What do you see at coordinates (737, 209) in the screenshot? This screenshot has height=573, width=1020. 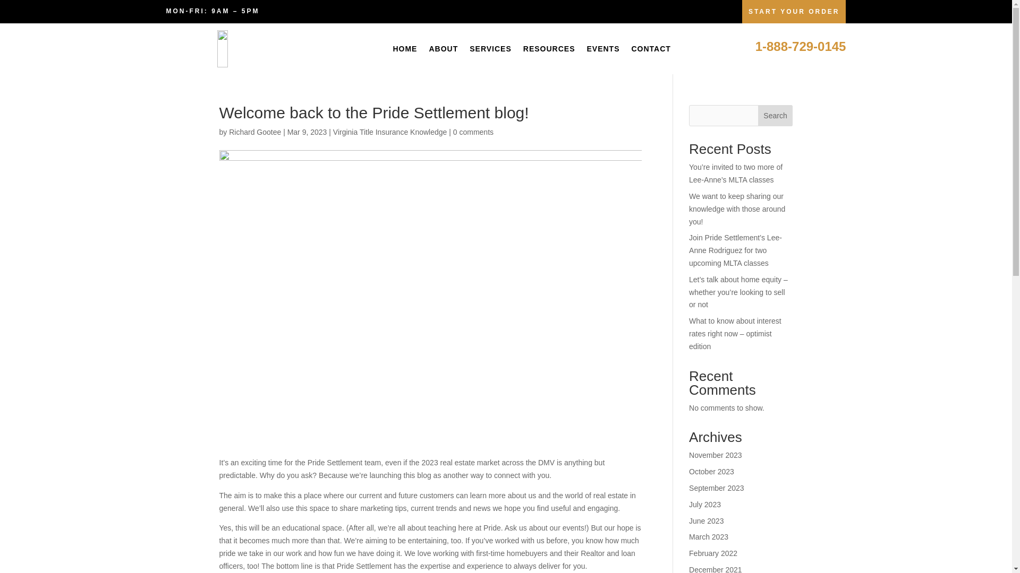 I see `We want to keep sharing our knowledge with those around you!` at bounding box center [737, 209].